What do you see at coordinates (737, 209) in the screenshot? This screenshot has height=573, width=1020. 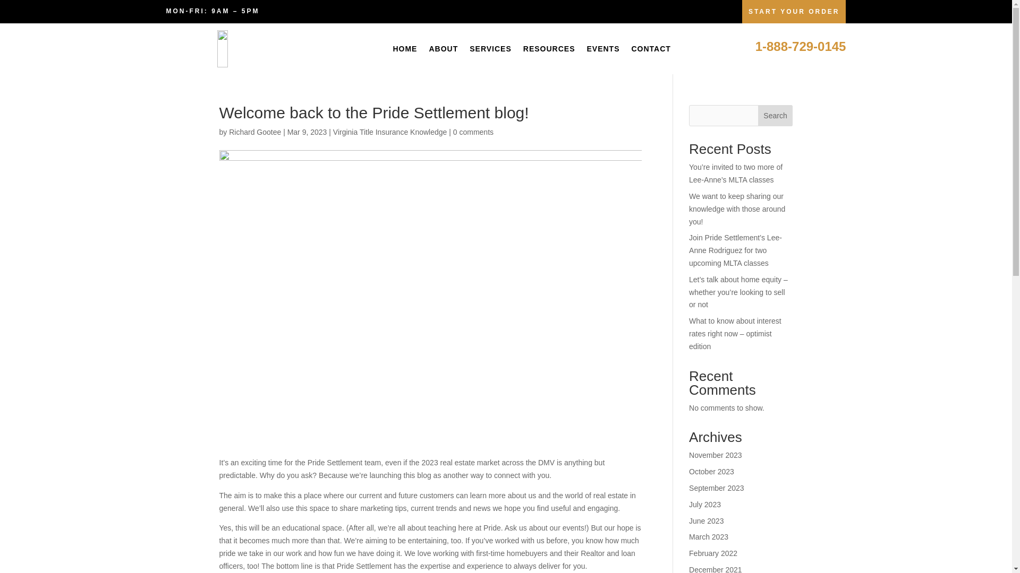 I see `We want to keep sharing our knowledge with those around you!` at bounding box center [737, 209].